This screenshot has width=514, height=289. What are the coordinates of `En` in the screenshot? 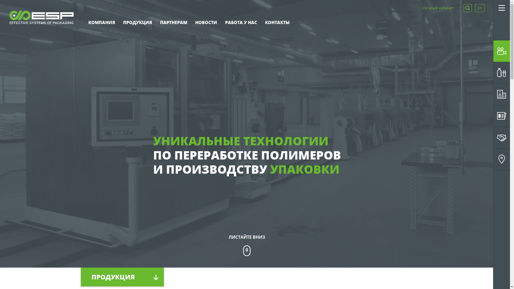 It's located at (480, 8).